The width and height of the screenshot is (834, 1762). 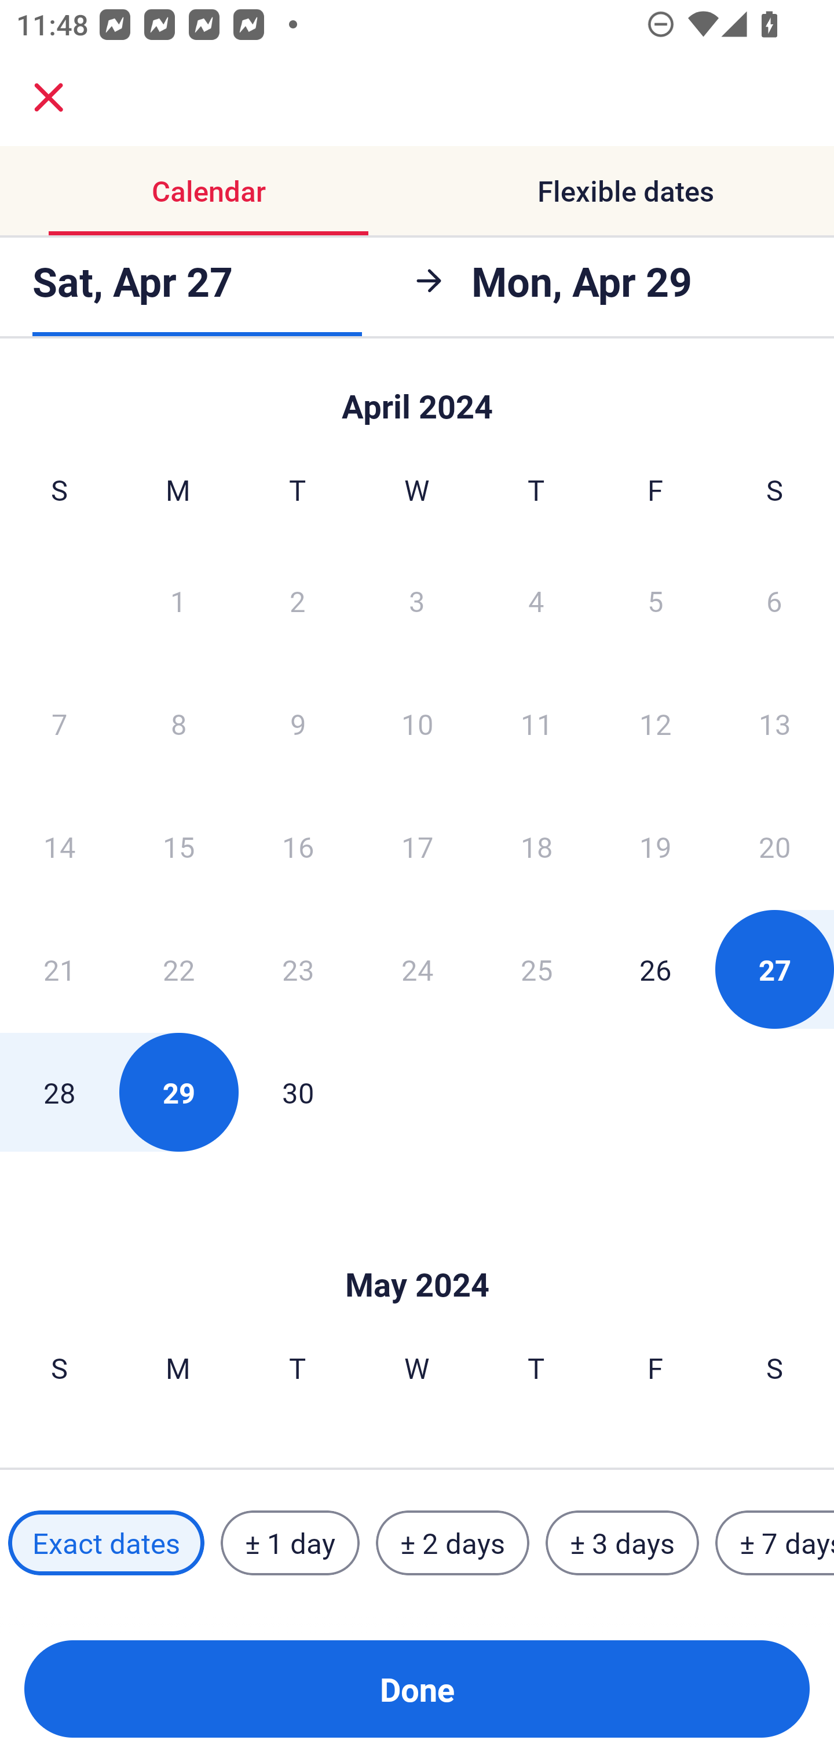 I want to click on ± 7 days, so click(x=775, y=1542).